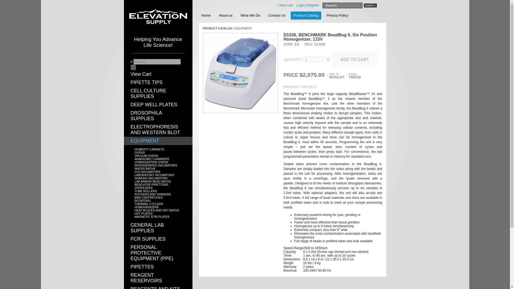 The image size is (514, 289). I want to click on LABORATORY INCUBATORS, so click(154, 175).